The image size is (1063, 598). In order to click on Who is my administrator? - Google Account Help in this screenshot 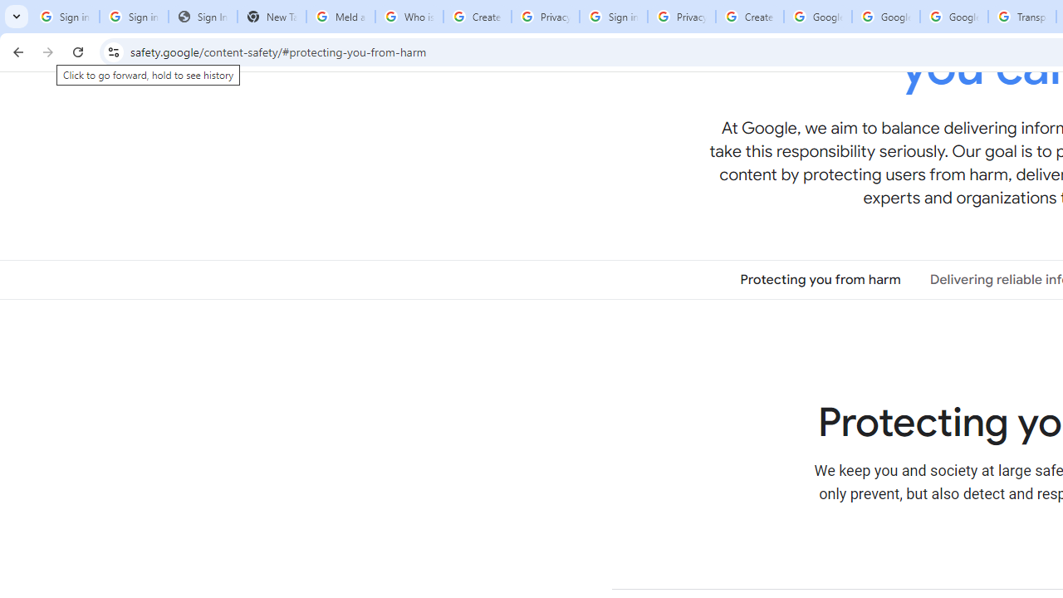, I will do `click(409, 17)`.